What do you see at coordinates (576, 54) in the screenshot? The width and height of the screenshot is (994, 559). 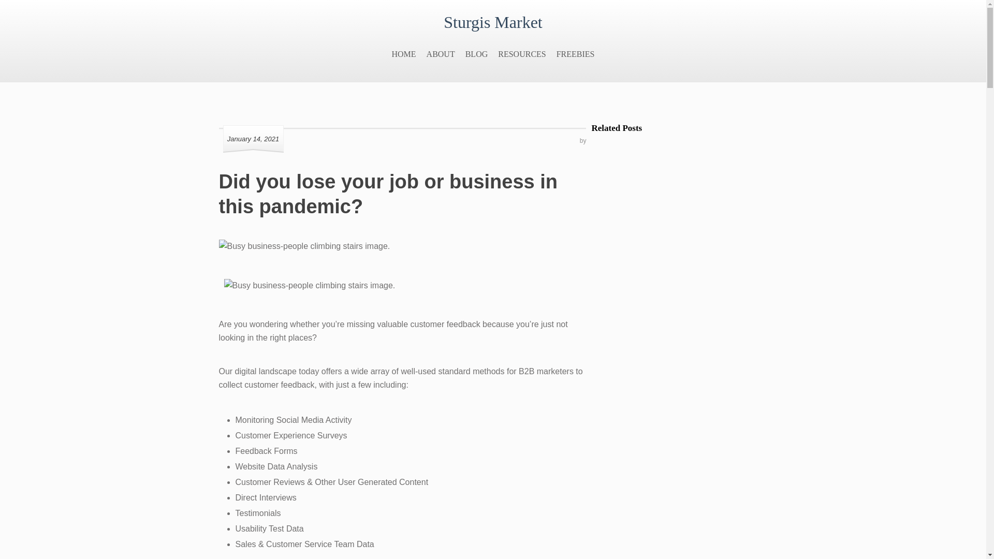 I see `FREEBIES` at bounding box center [576, 54].